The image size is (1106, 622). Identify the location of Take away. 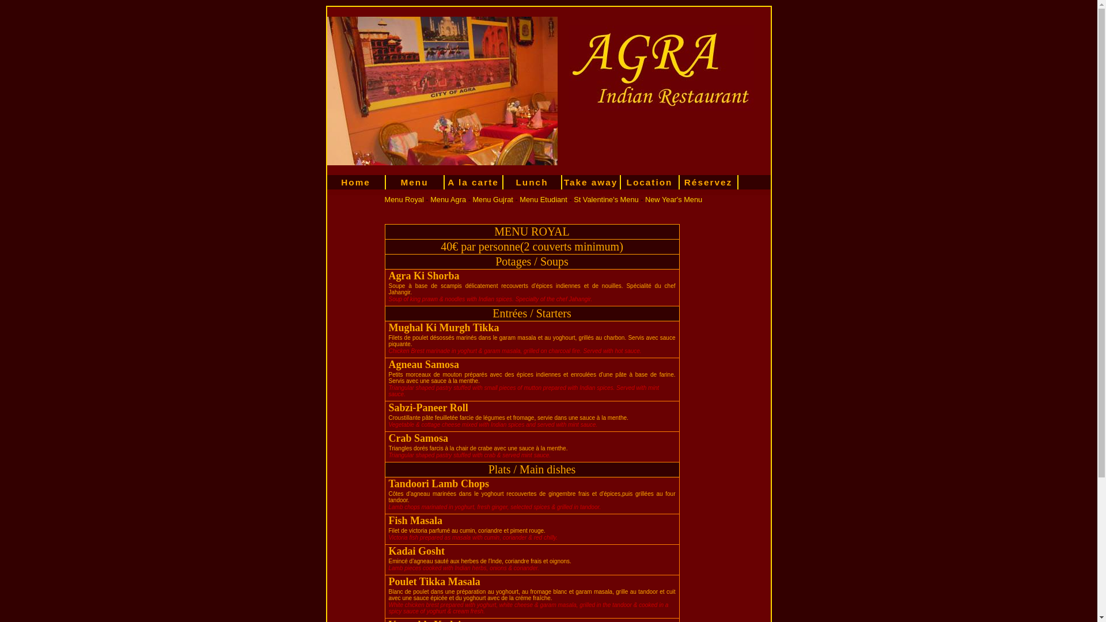
(592, 182).